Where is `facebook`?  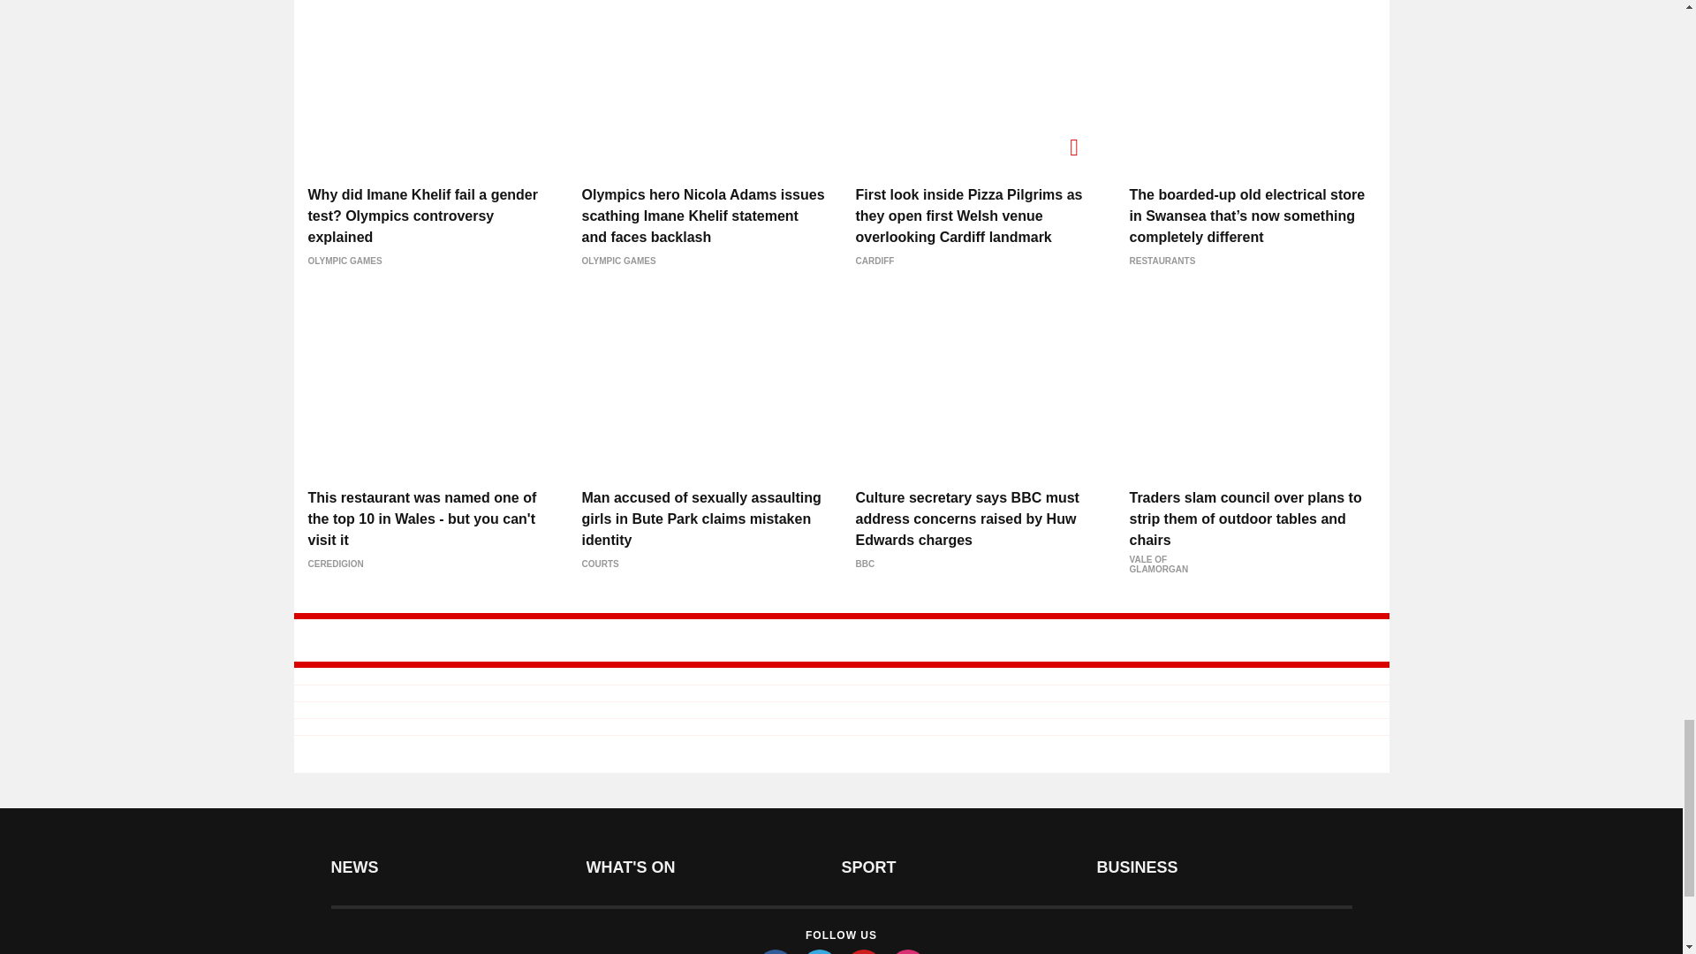 facebook is located at coordinates (776, 951).